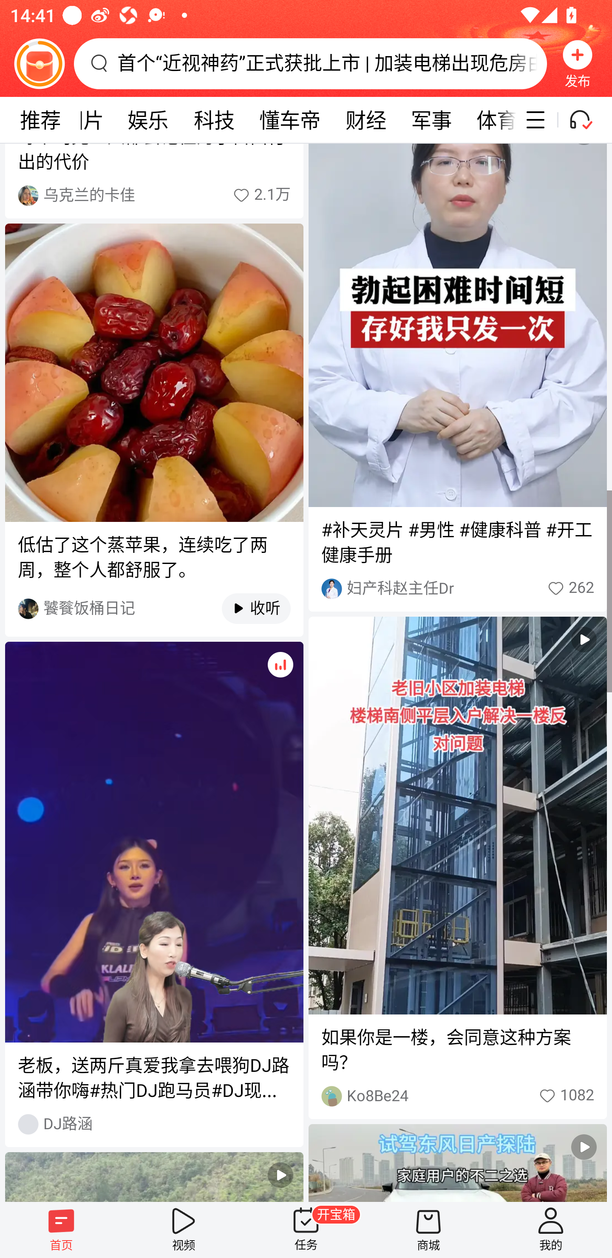  Describe the element at coordinates (39, 63) in the screenshot. I see `阅读赚金币` at that location.